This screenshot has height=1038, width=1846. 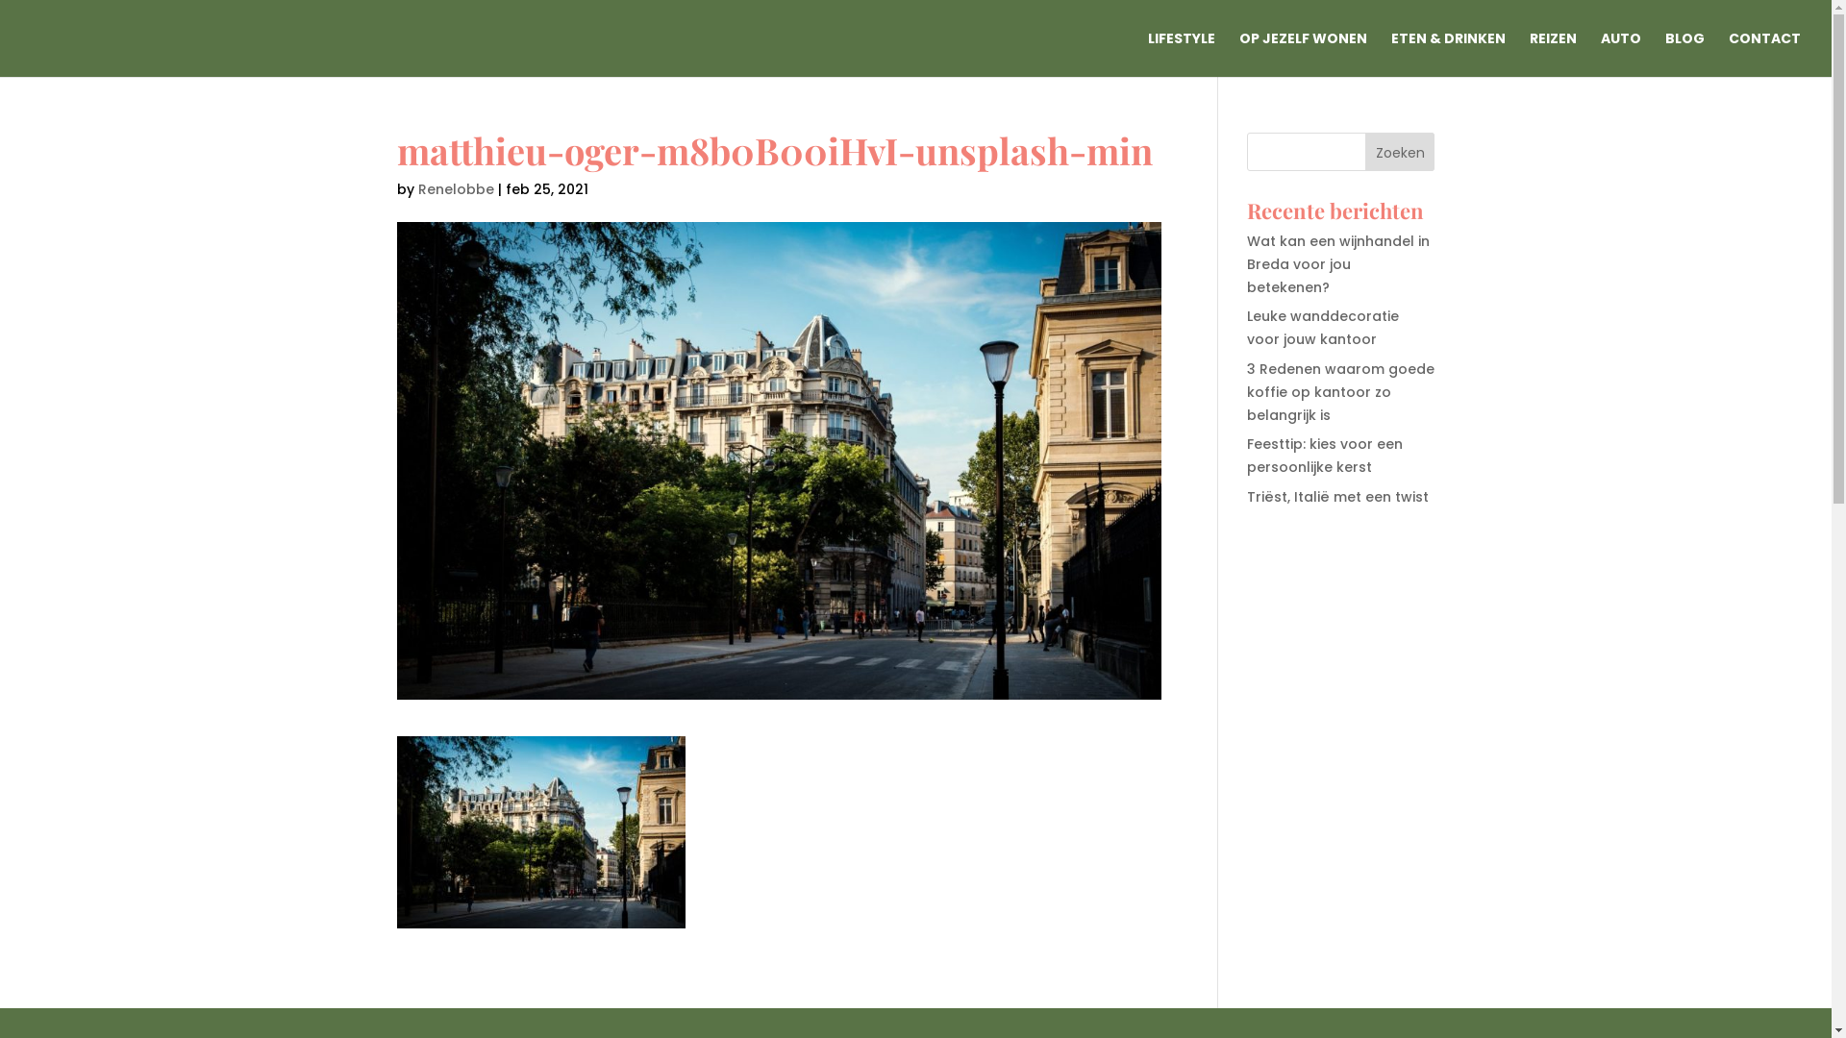 What do you see at coordinates (1323, 328) in the screenshot?
I see `Leuke wanddecoratie voor jouw kantoor` at bounding box center [1323, 328].